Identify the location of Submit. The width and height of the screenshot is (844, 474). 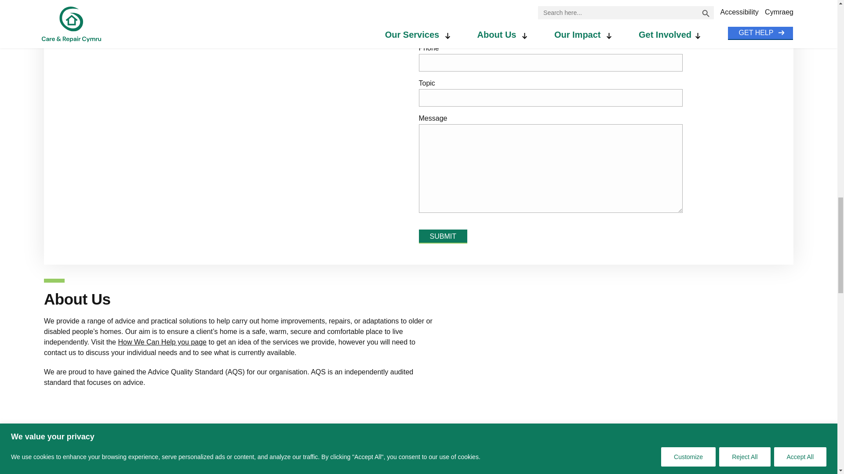
(442, 236).